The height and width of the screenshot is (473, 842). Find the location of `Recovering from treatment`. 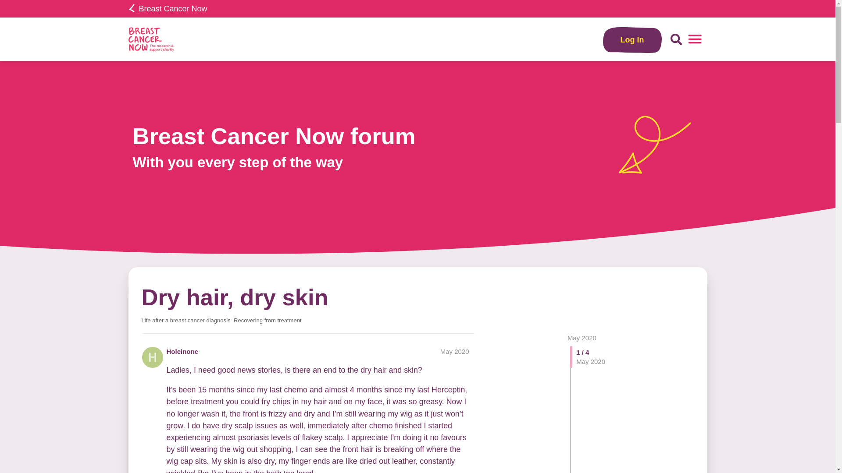

Recovering from treatment is located at coordinates (268, 320).